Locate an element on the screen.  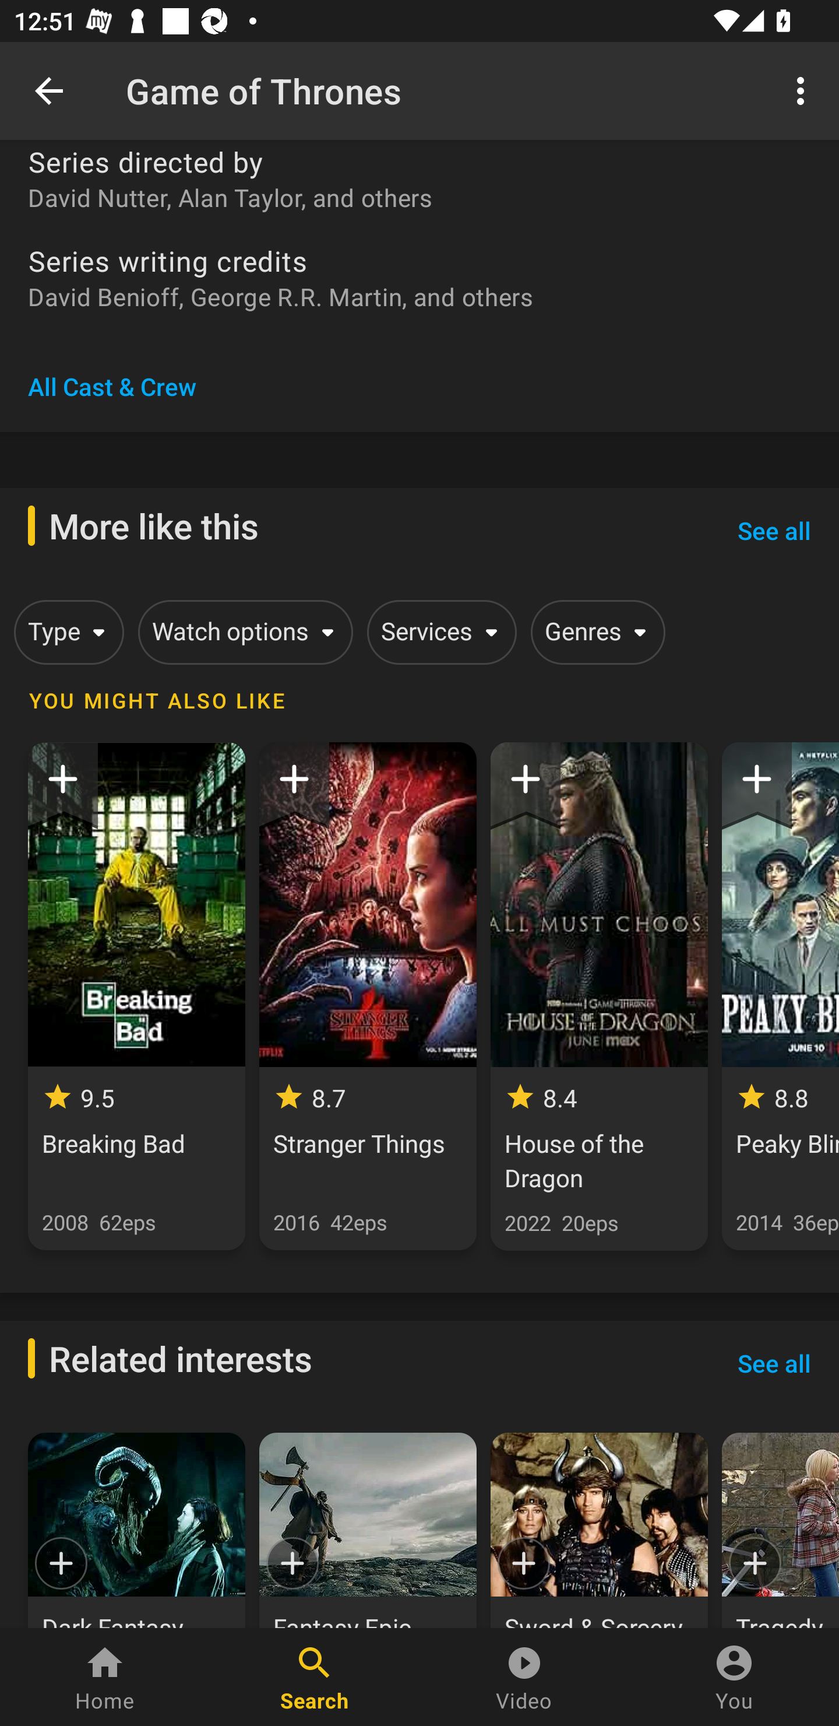
Dark Fantasy is located at coordinates (136, 1530).